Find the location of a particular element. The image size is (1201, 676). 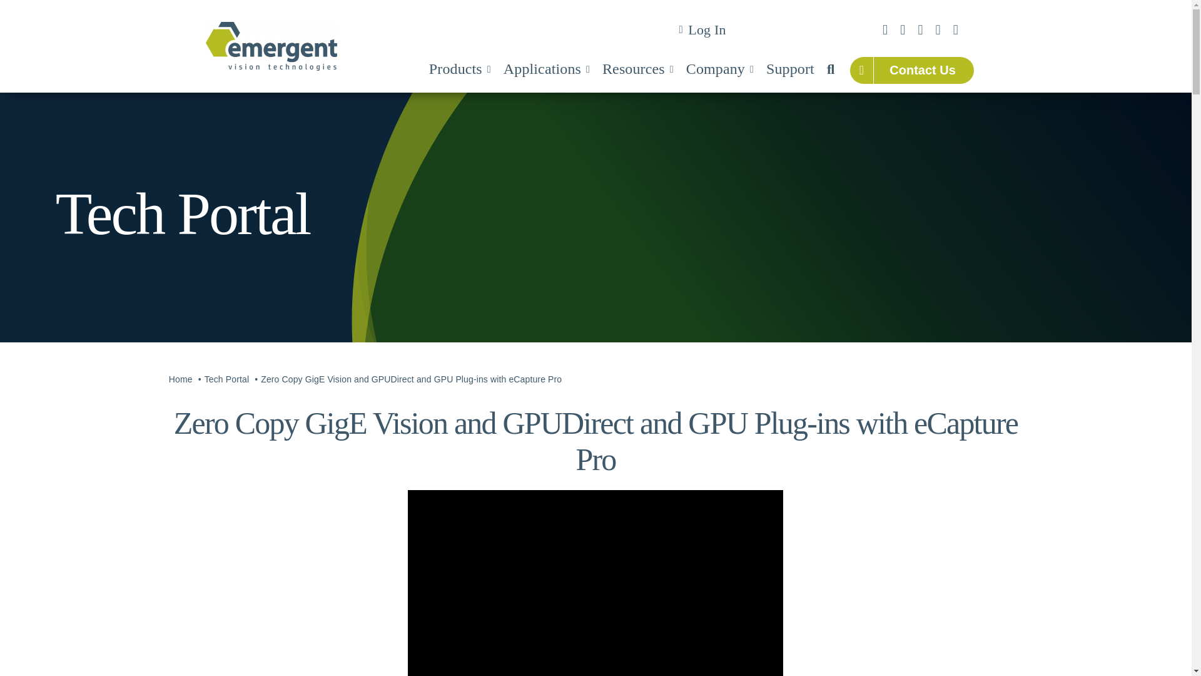

Products is located at coordinates (459, 70).